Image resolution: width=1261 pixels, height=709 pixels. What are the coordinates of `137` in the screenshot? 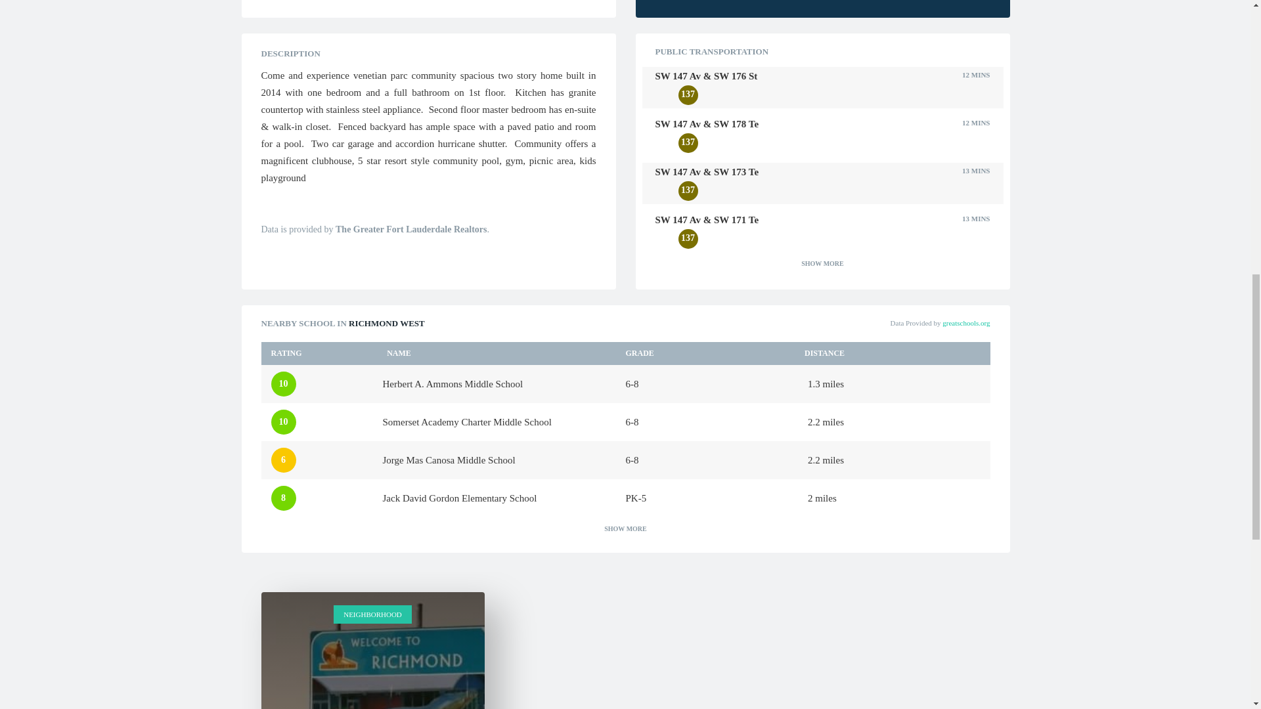 It's located at (687, 239).